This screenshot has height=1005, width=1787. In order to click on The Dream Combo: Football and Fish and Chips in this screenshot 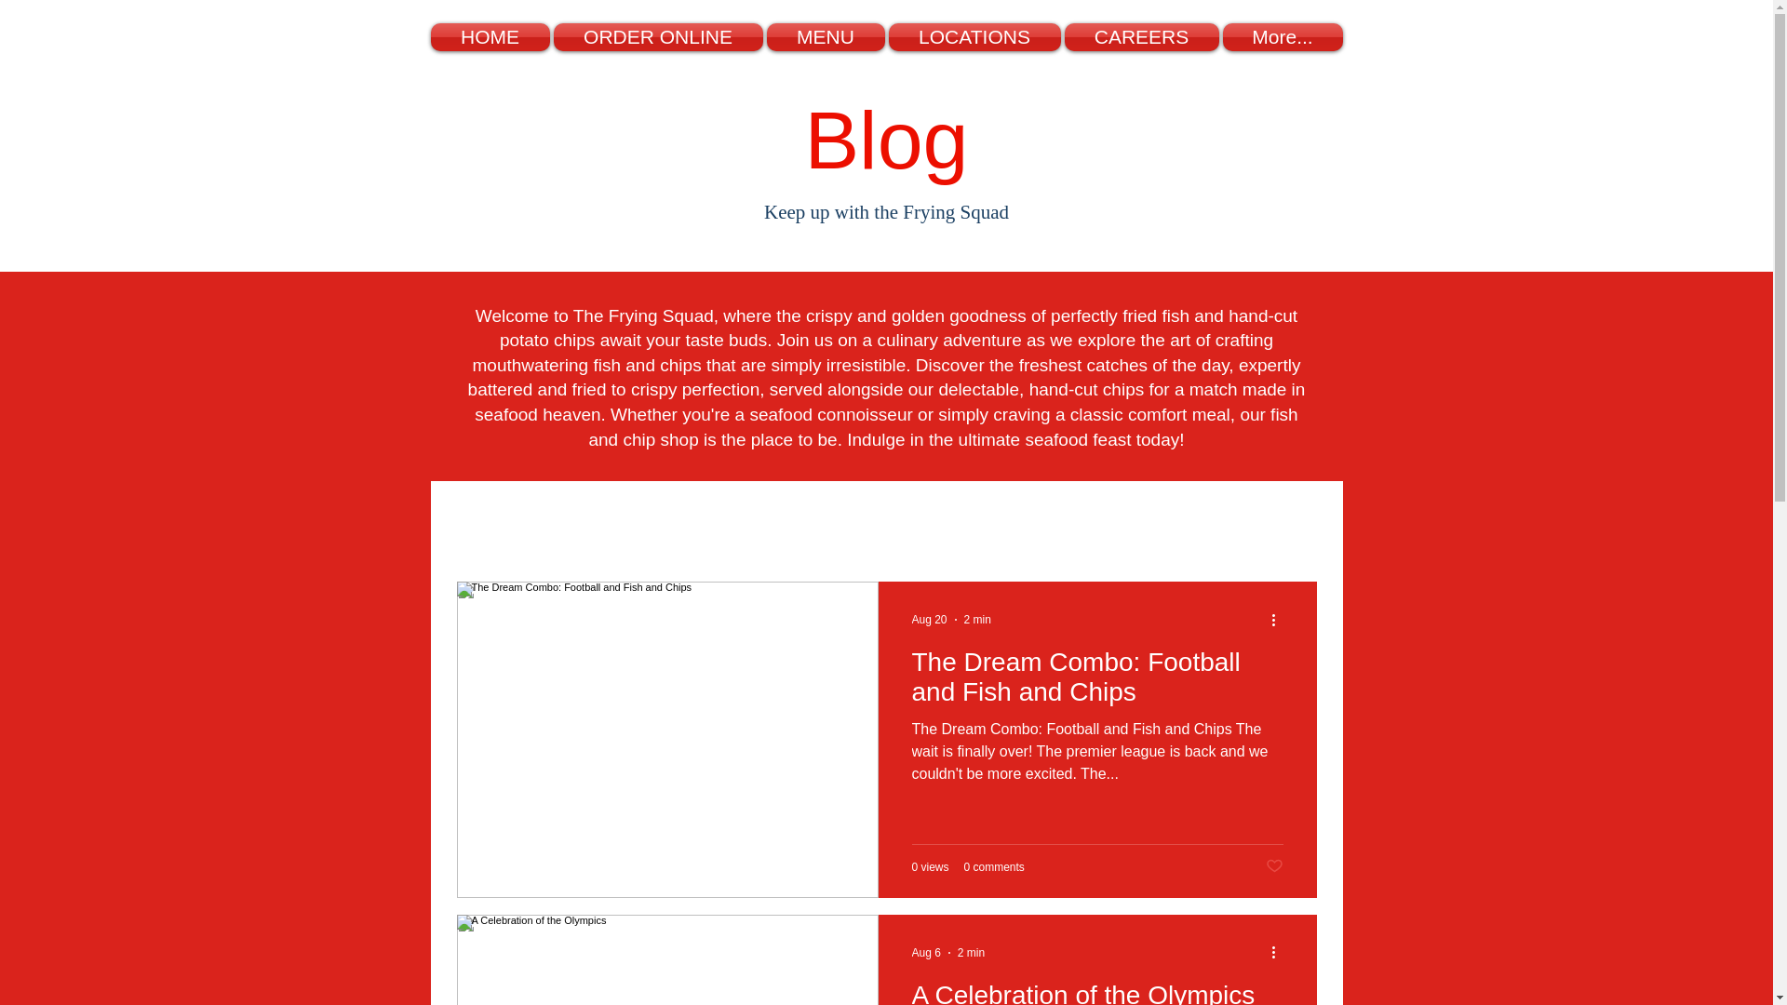, I will do `click(1096, 683)`.